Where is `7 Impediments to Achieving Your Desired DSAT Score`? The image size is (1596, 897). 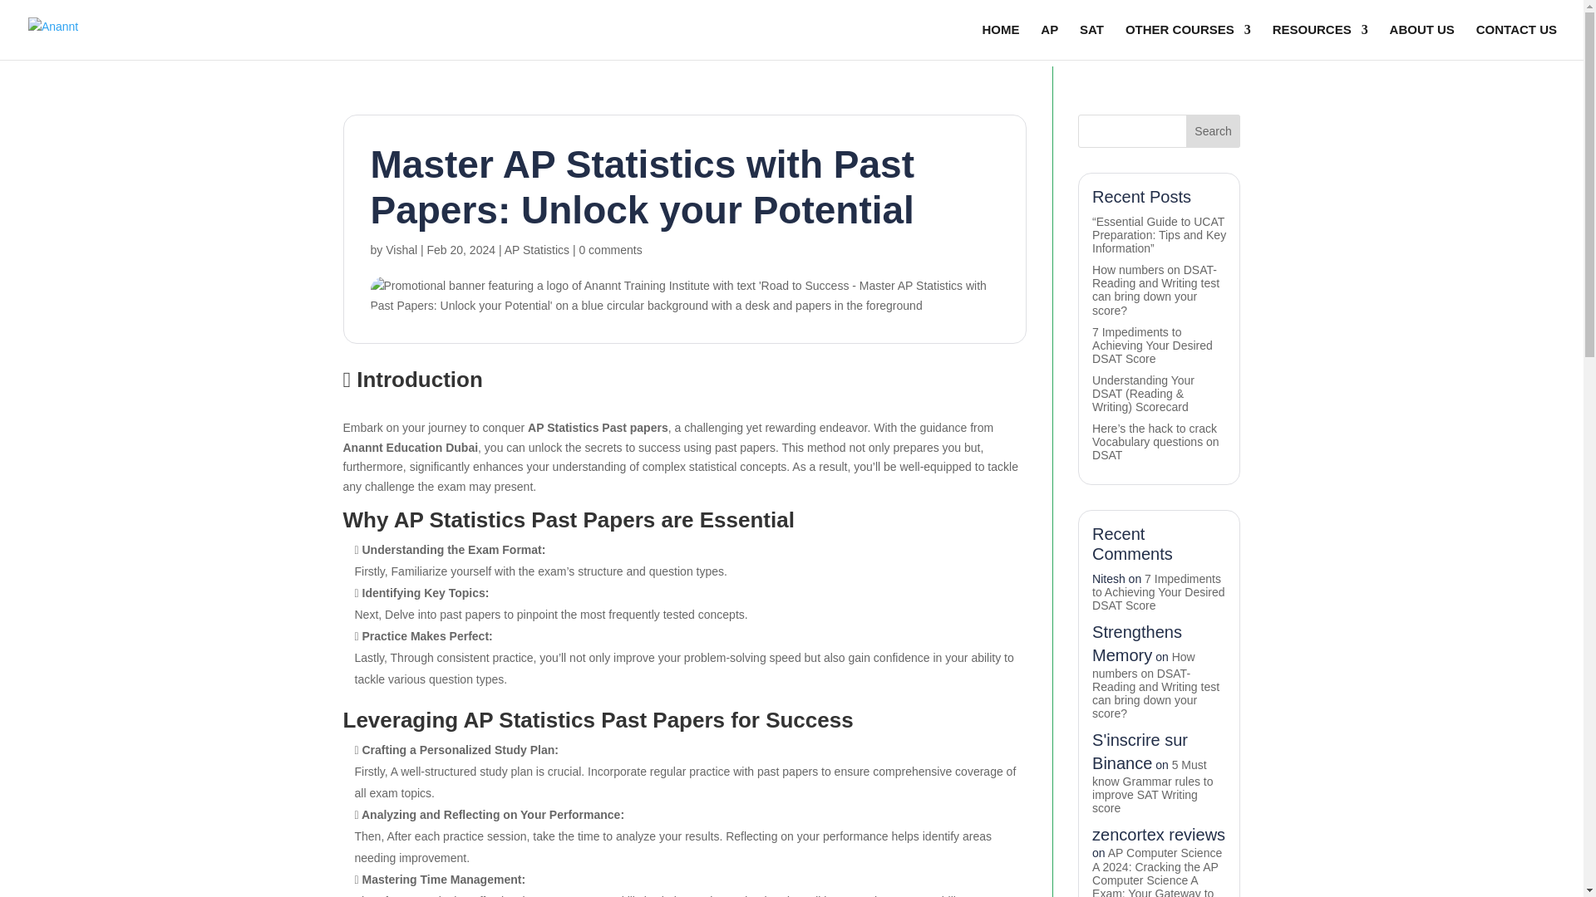
7 Impediments to Achieving Your Desired DSAT Score is located at coordinates (1152, 346).